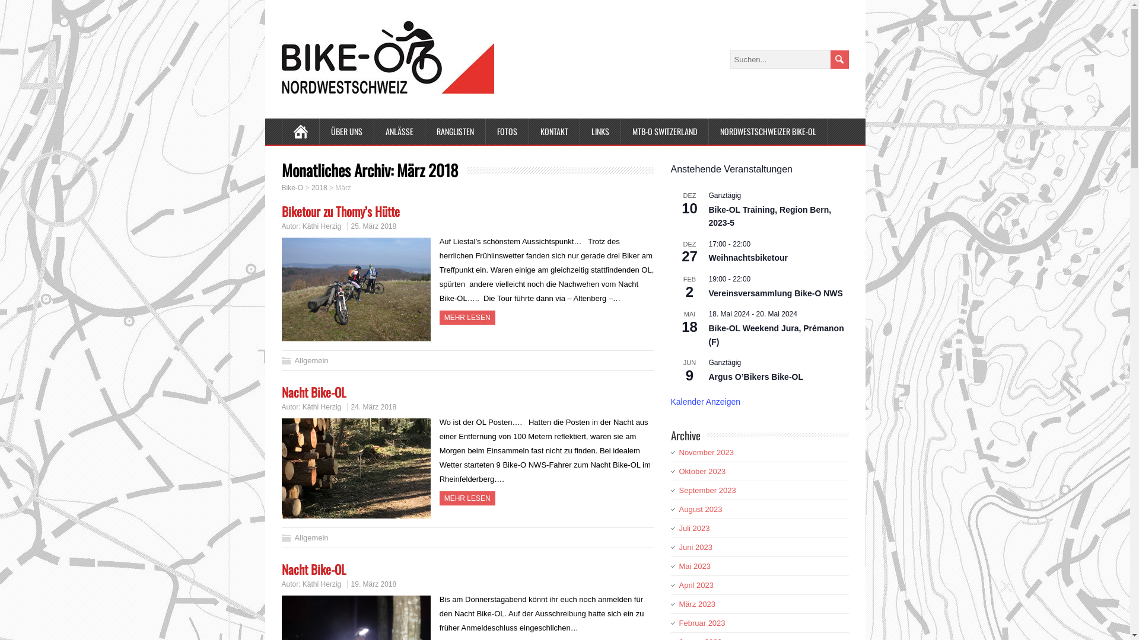 This screenshot has height=640, width=1139. What do you see at coordinates (700, 510) in the screenshot?
I see `August 2023` at bounding box center [700, 510].